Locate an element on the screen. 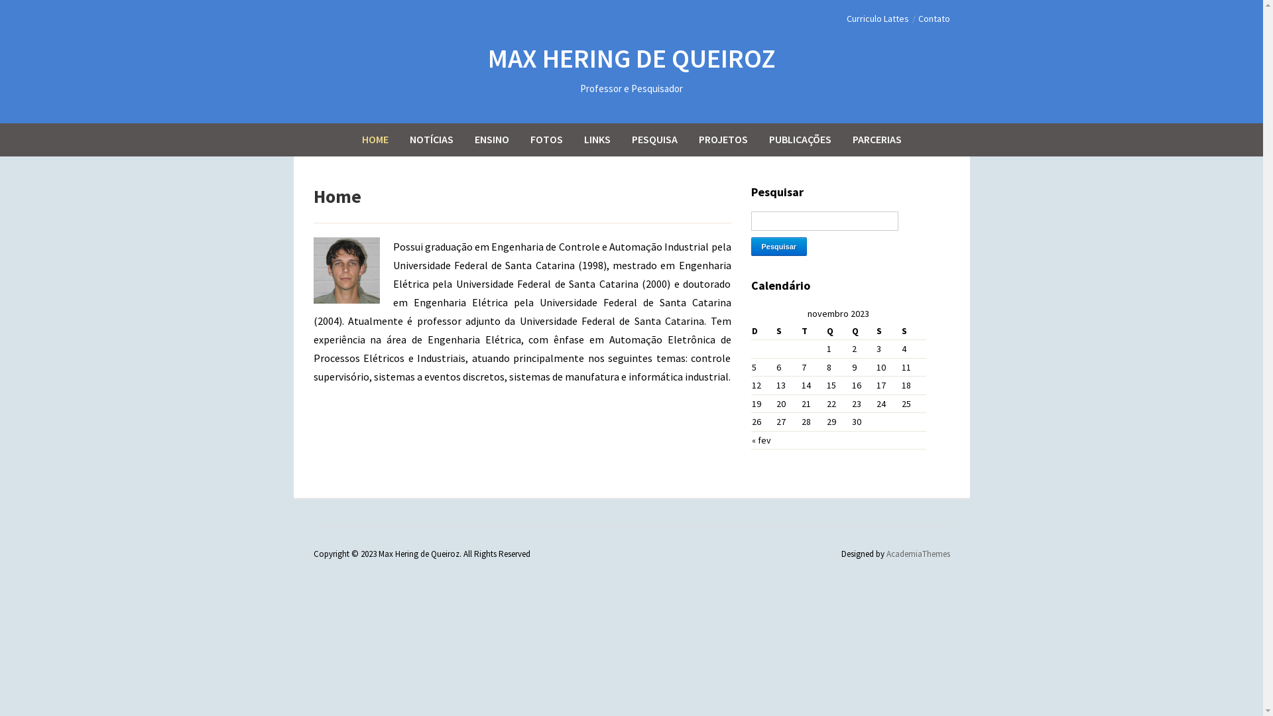 The height and width of the screenshot is (716, 1273). PESQUISA is located at coordinates (655, 139).